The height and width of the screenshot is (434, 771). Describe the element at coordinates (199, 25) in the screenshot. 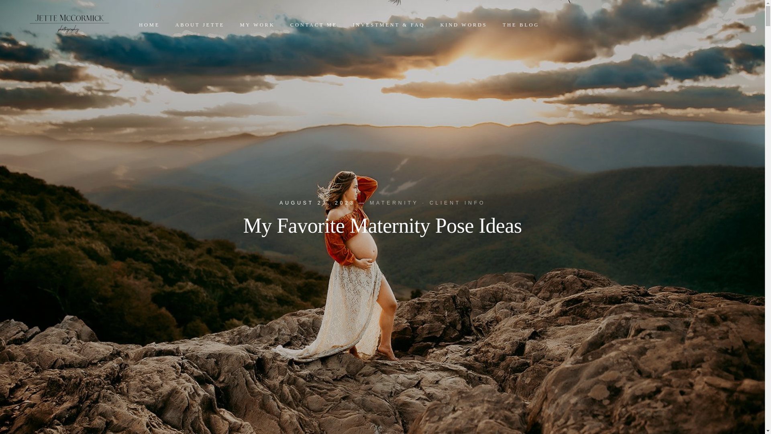

I see `ABOUT JETTE` at that location.